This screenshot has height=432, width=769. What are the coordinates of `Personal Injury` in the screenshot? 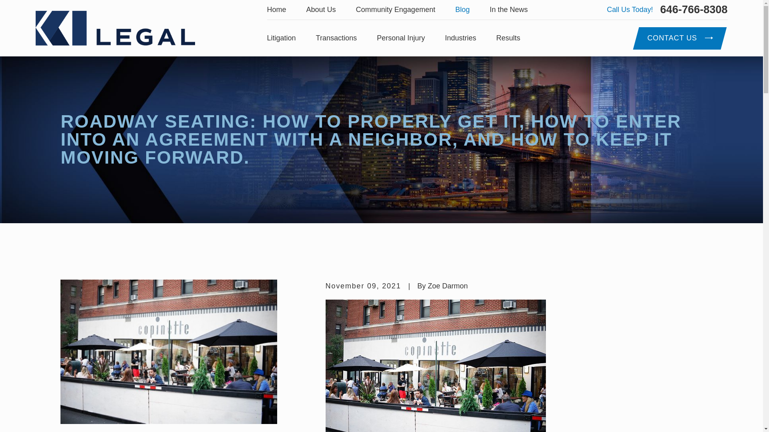 It's located at (401, 38).